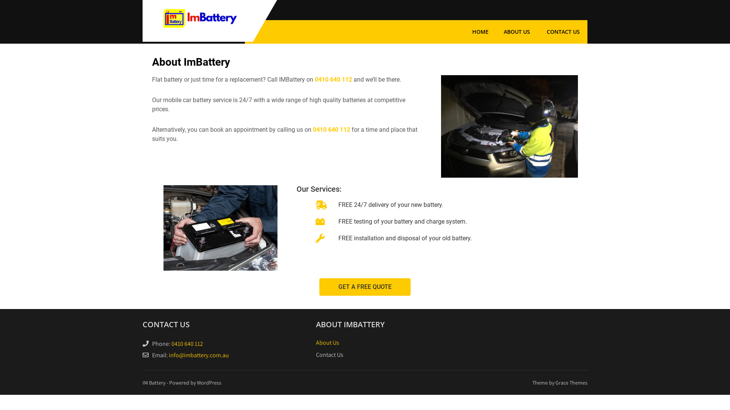 Image resolution: width=730 pixels, height=410 pixels. What do you see at coordinates (332, 130) in the screenshot?
I see `0410 640 112` at bounding box center [332, 130].